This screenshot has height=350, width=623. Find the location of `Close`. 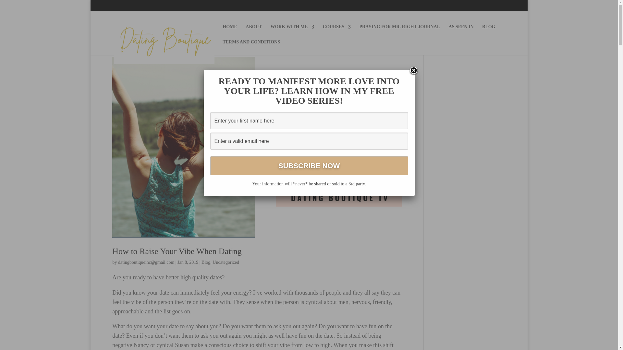

Close is located at coordinates (413, 71).